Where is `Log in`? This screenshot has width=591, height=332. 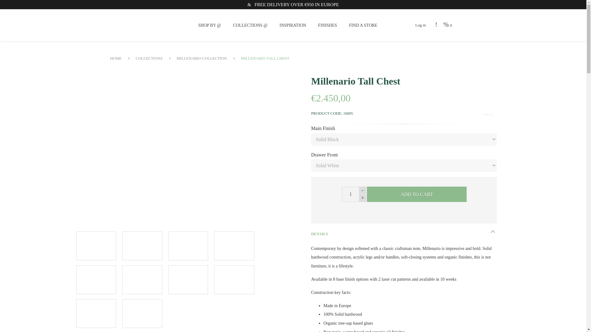 Log in is located at coordinates (420, 25).